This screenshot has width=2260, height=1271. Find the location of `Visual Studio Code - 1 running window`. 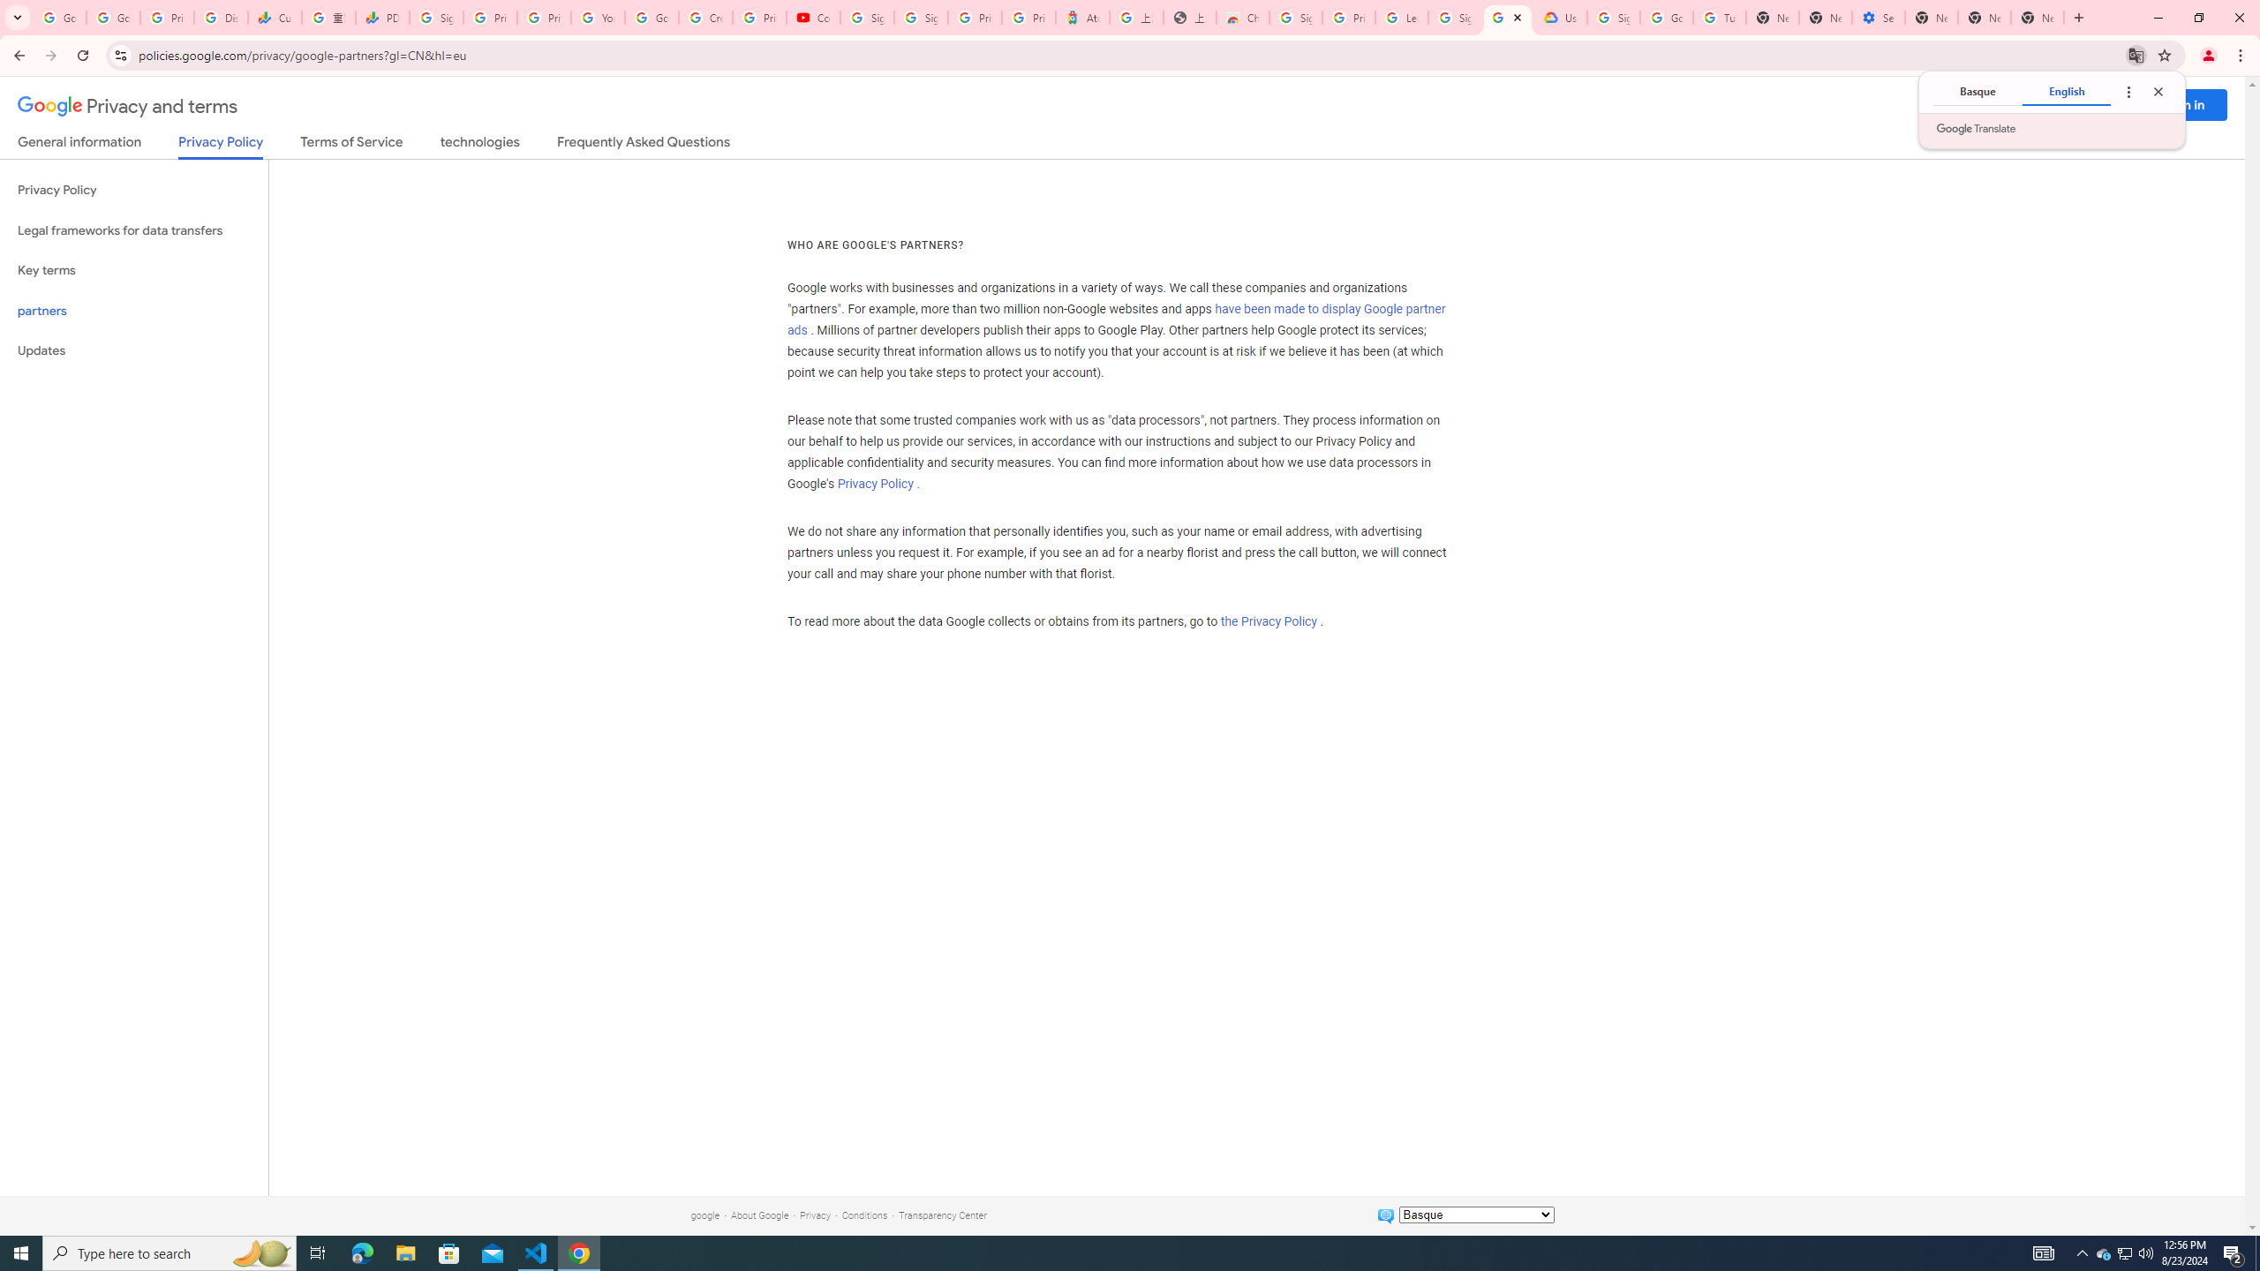

Visual Studio Code - 1 running window is located at coordinates (2145, 1253).